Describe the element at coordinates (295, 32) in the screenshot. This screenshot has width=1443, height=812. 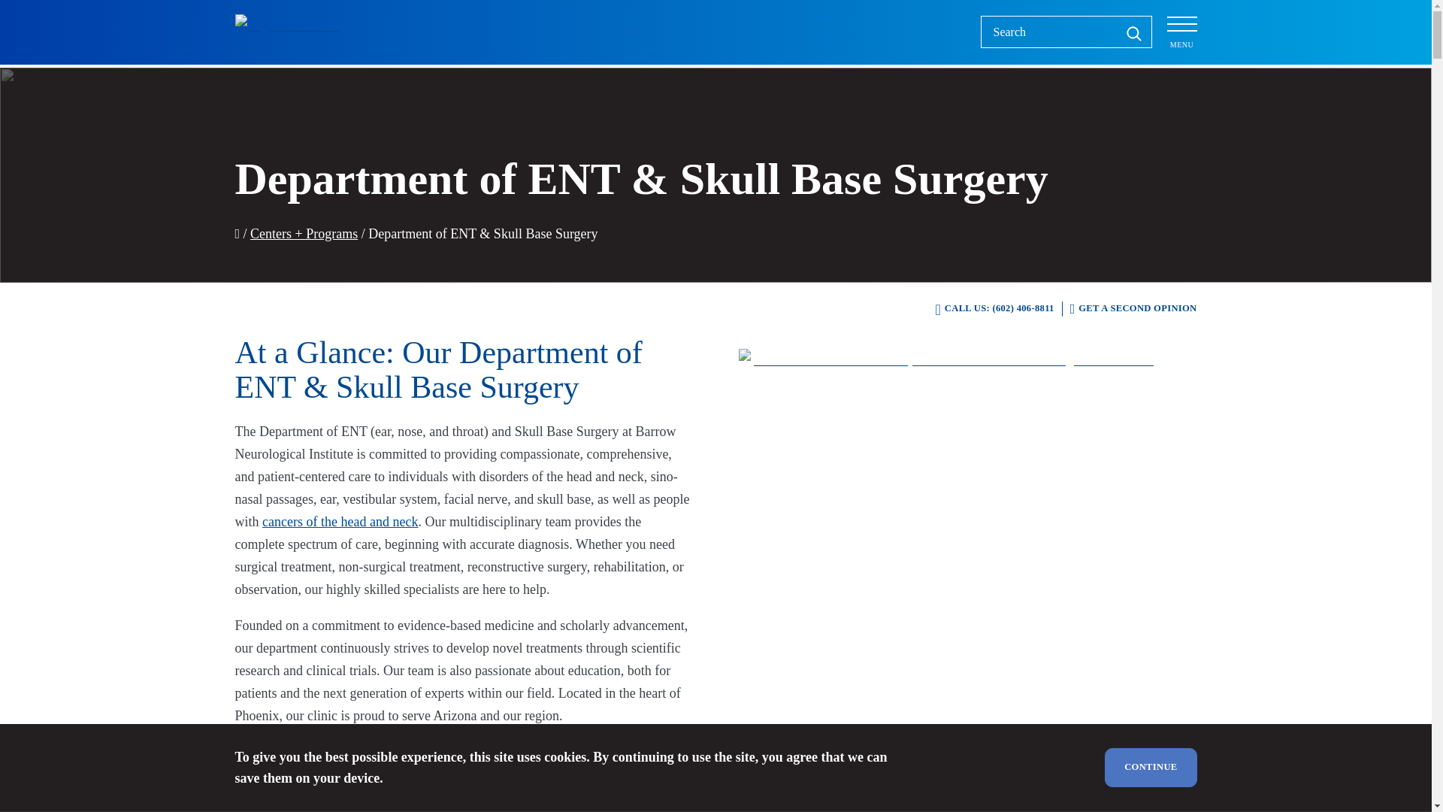
I see `Barrow Neurological Institute` at that location.